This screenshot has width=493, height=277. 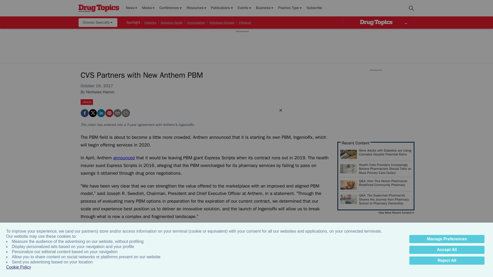 I want to click on Publications, so click(x=222, y=8).